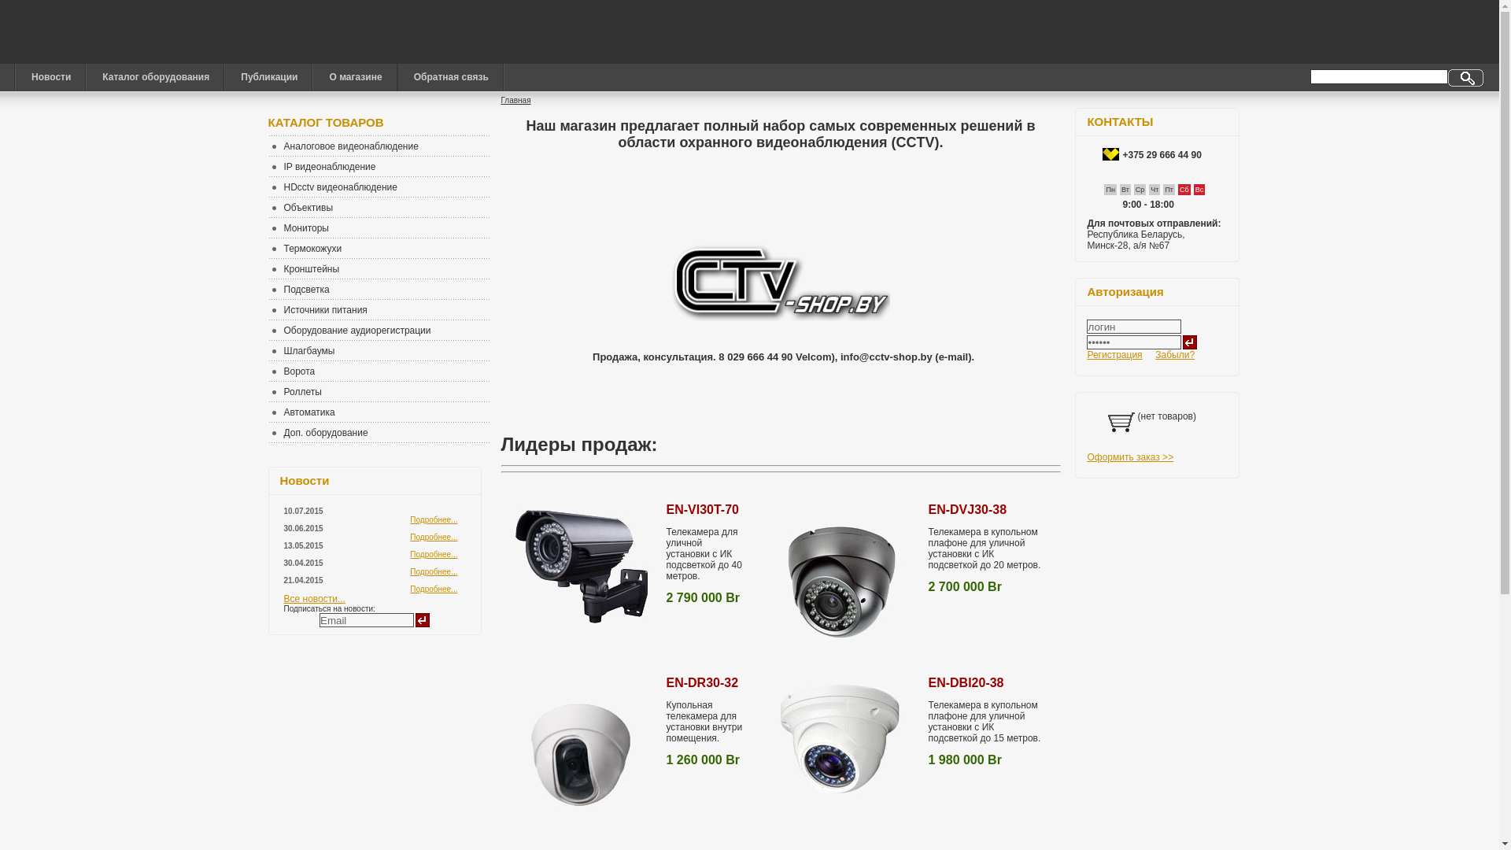  I want to click on EN-DR30-32, so click(702, 683).